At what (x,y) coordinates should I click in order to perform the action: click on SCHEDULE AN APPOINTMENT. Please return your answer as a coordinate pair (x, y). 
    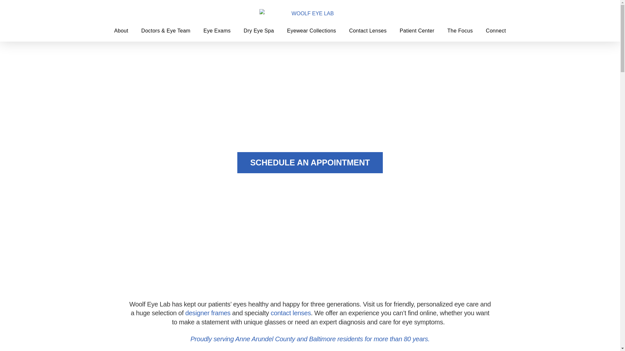
    Looking at the image, I should click on (310, 162).